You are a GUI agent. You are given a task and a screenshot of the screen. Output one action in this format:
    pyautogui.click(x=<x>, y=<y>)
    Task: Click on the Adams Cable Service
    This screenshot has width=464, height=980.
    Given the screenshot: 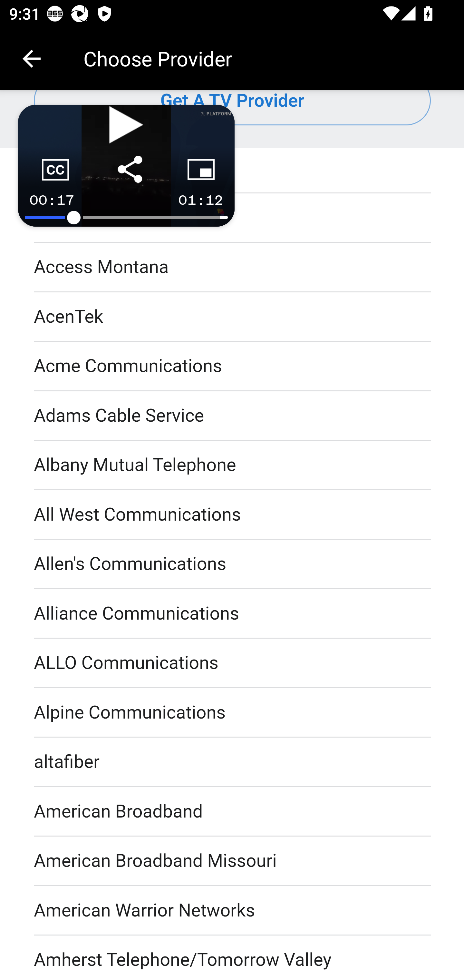 What is the action you would take?
    pyautogui.click(x=233, y=416)
    